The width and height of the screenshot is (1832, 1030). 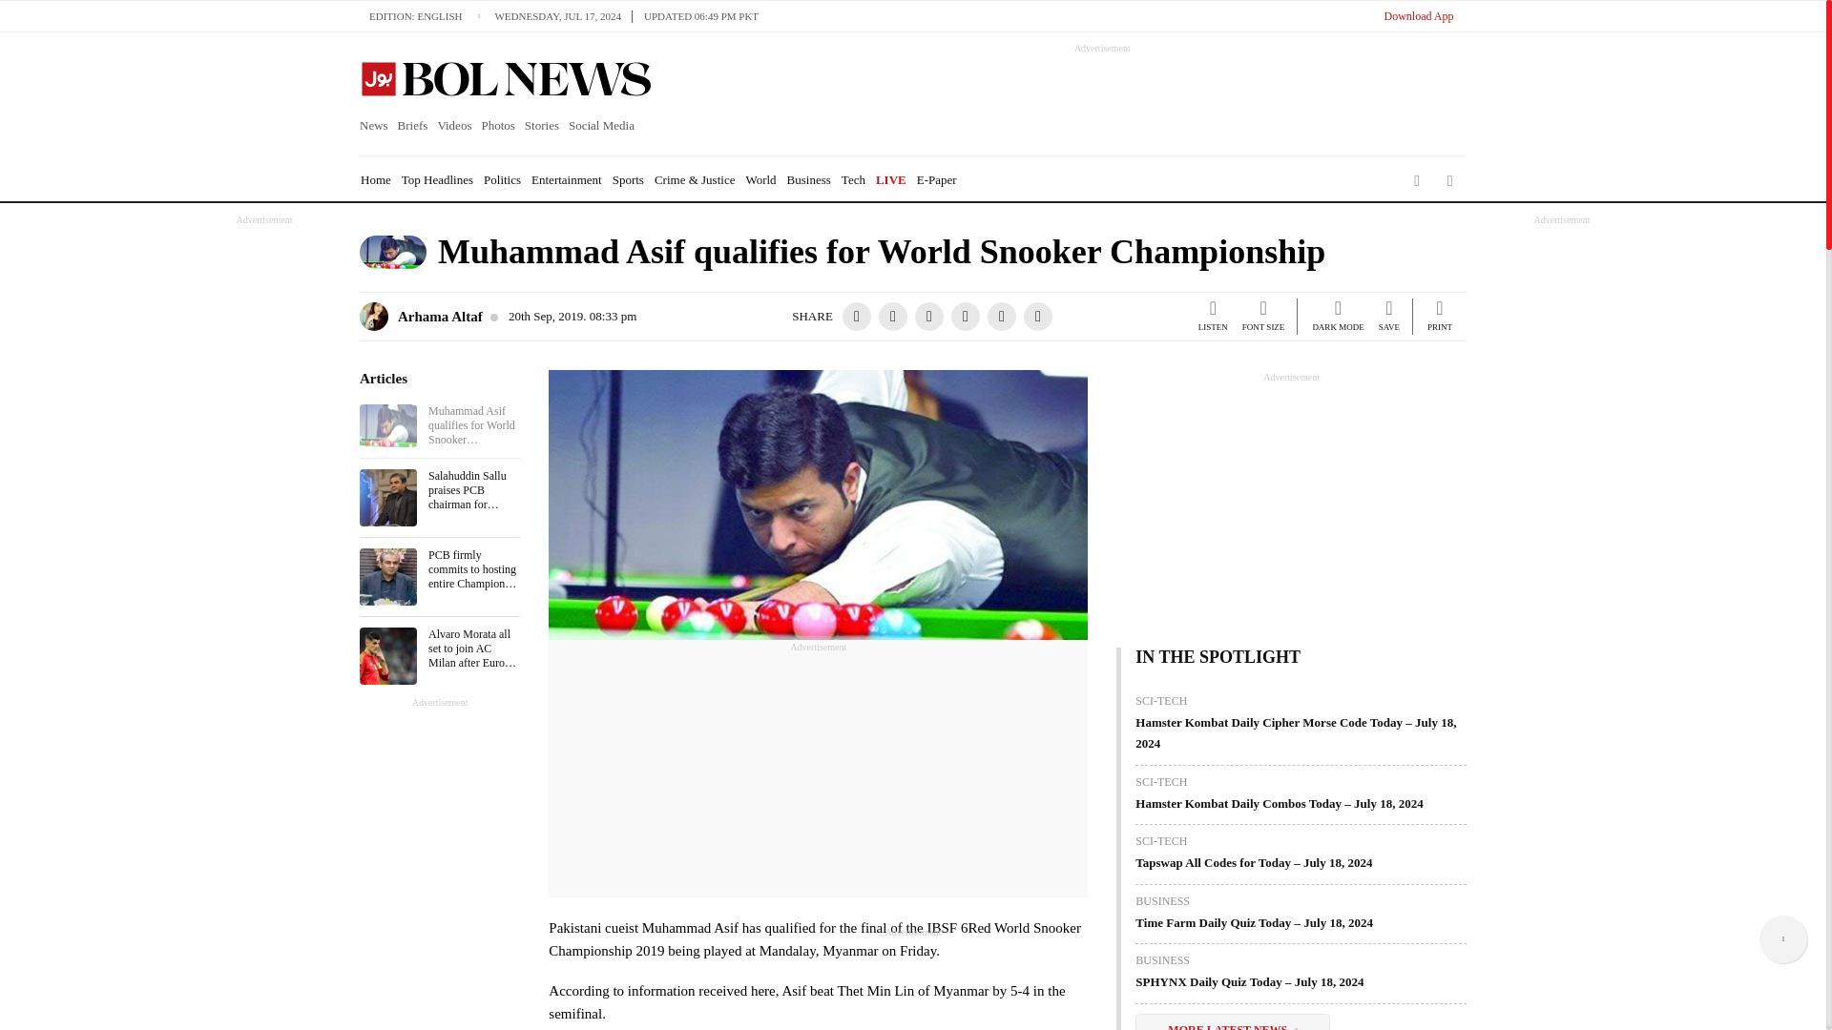 What do you see at coordinates (853, 179) in the screenshot?
I see `Tech` at bounding box center [853, 179].